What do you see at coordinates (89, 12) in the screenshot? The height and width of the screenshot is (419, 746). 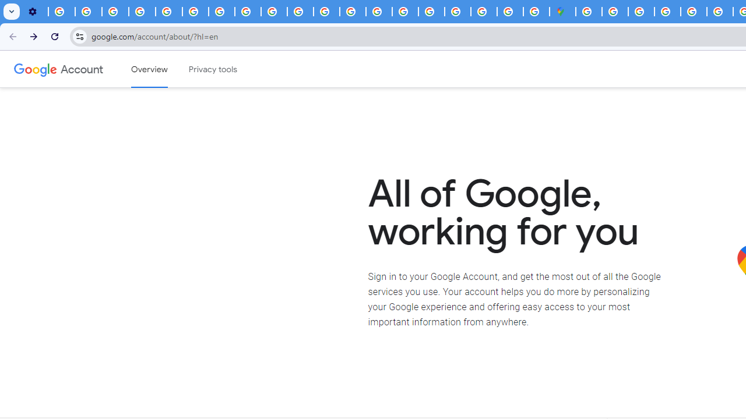 I see `Learn how to find your photos - Google Photos Help` at bounding box center [89, 12].